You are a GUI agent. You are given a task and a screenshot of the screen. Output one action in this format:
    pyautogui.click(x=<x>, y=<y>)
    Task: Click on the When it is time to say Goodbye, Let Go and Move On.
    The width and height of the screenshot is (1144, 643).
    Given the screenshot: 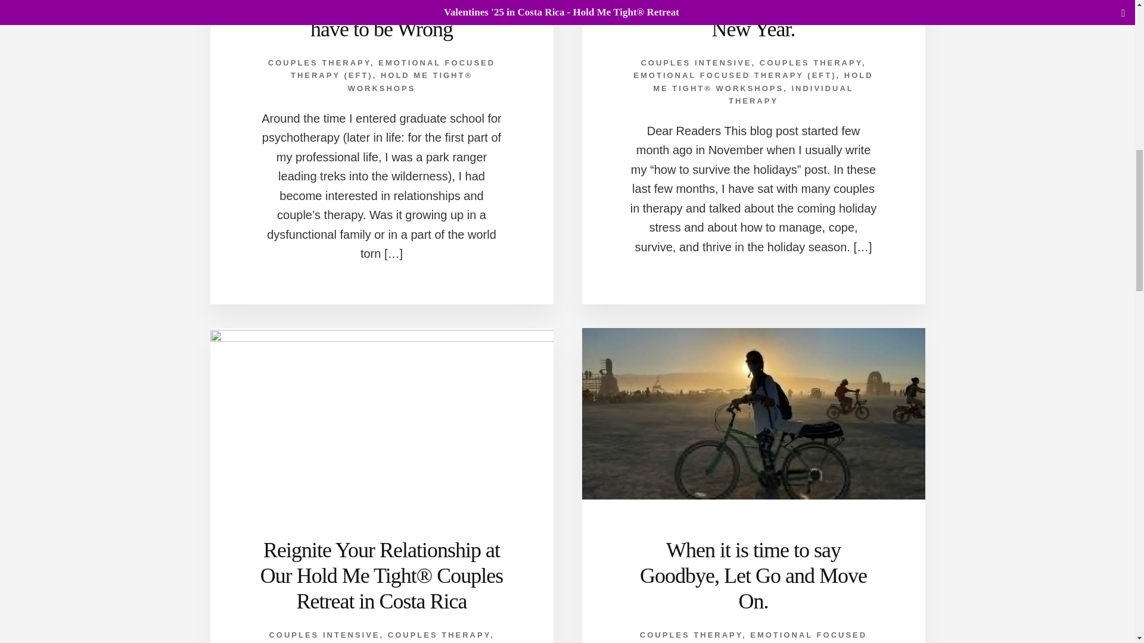 What is the action you would take?
    pyautogui.click(x=753, y=575)
    